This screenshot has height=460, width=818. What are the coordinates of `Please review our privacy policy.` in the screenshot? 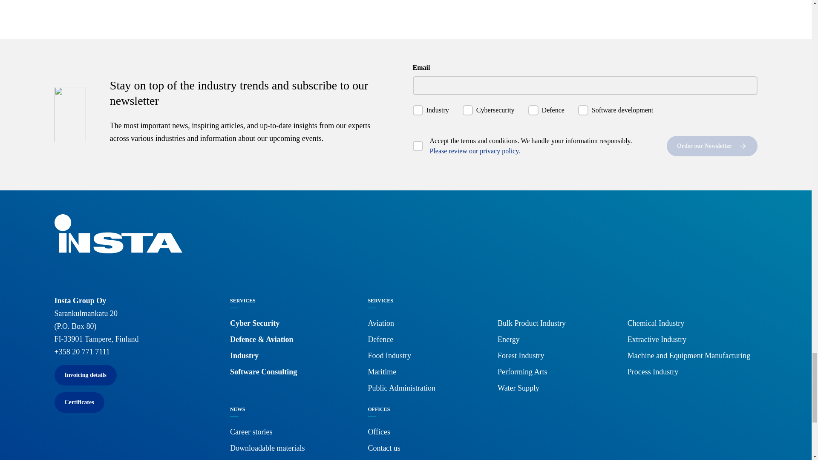 It's located at (475, 151).